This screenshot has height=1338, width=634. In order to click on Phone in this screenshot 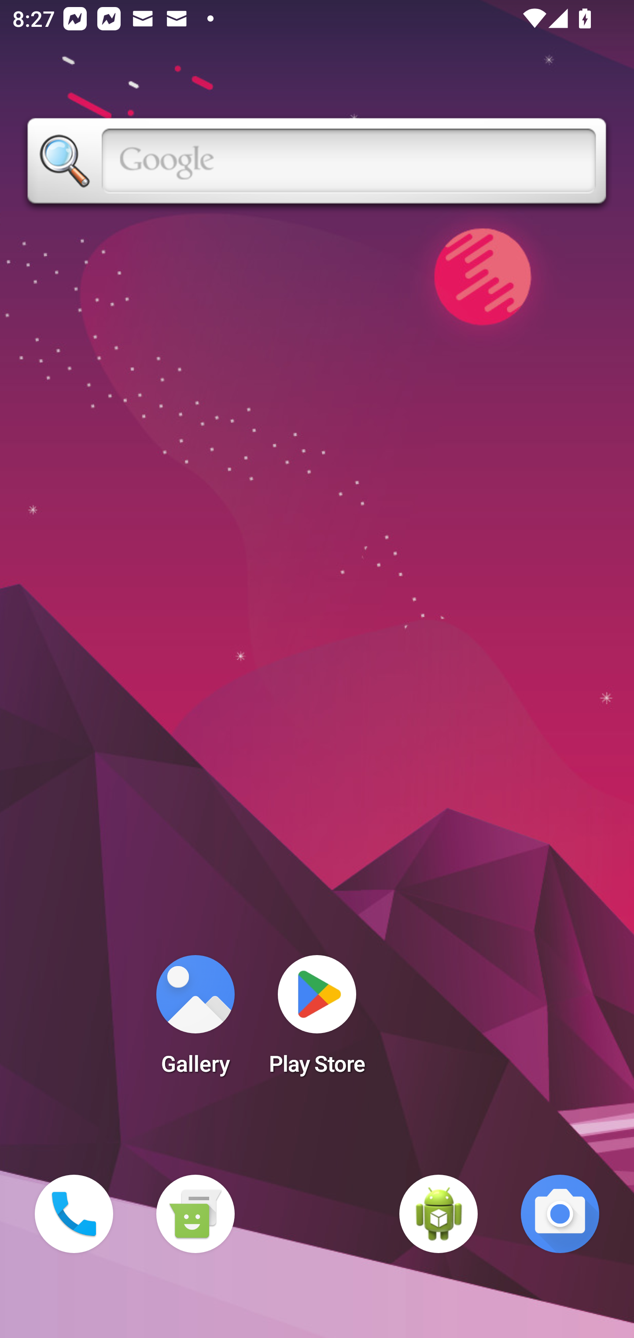, I will do `click(74, 1214)`.